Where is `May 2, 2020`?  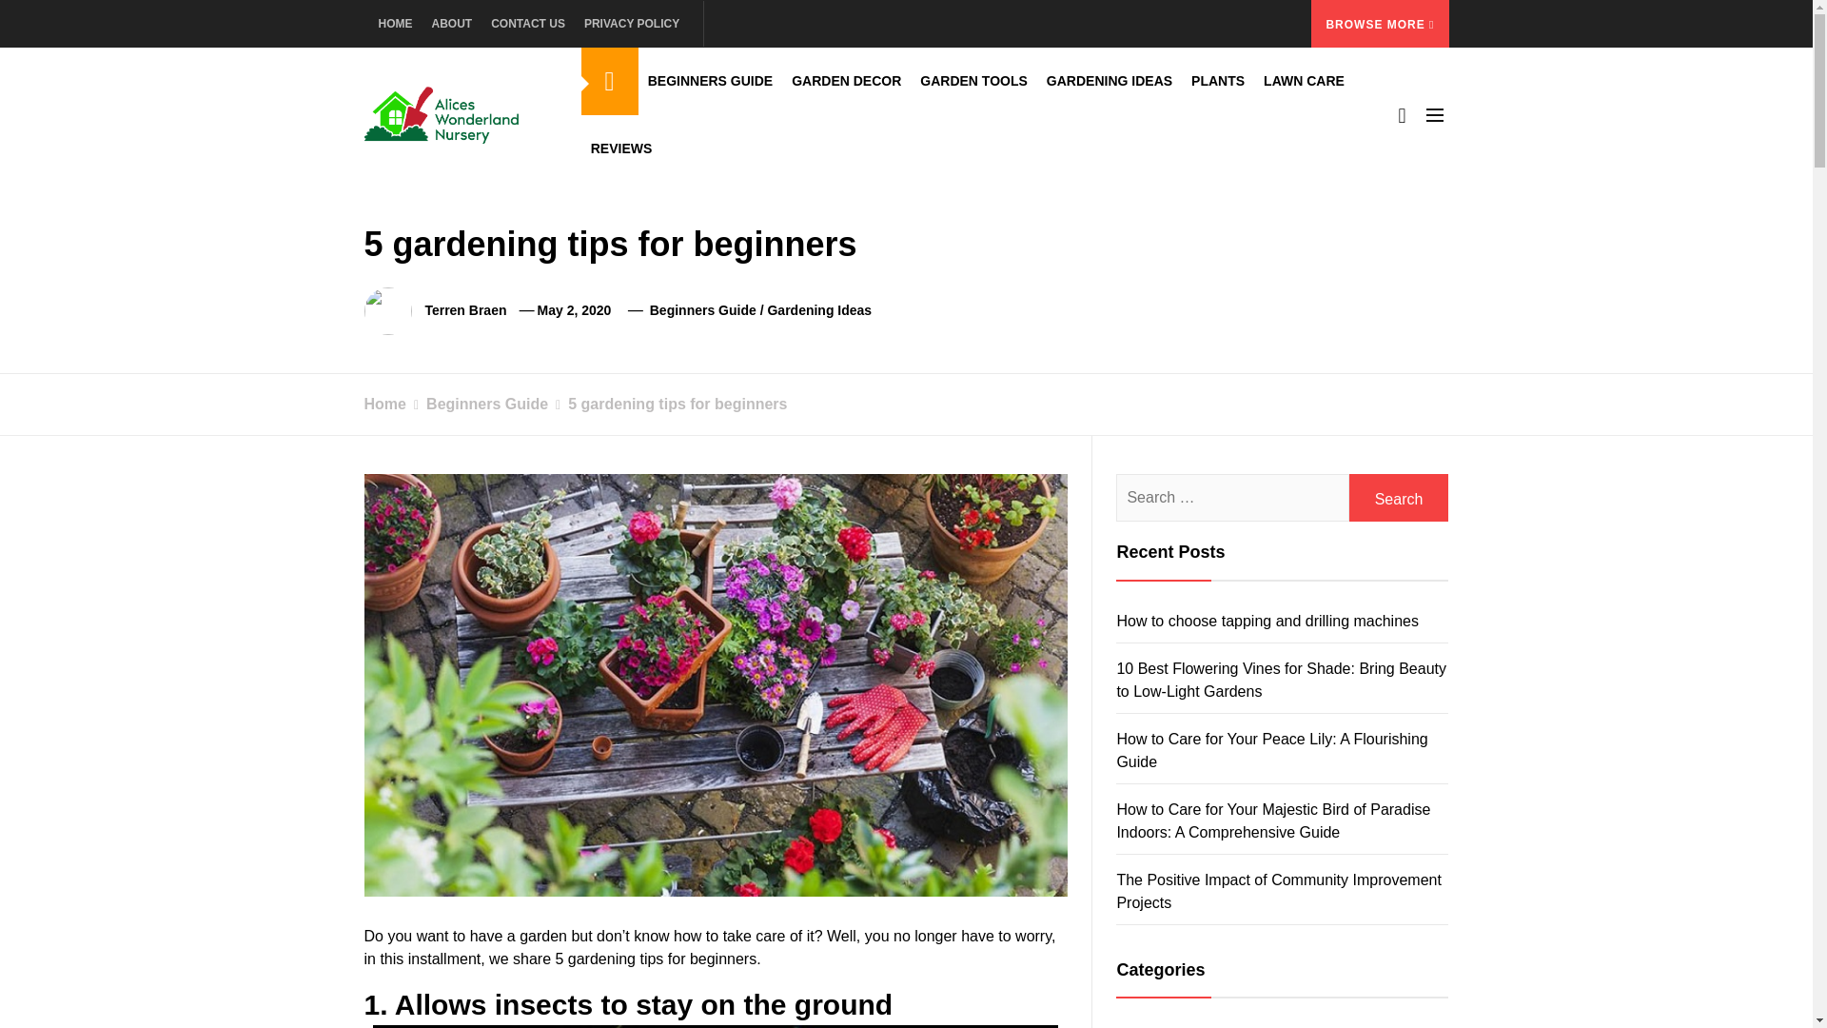
May 2, 2020 is located at coordinates (575, 309).